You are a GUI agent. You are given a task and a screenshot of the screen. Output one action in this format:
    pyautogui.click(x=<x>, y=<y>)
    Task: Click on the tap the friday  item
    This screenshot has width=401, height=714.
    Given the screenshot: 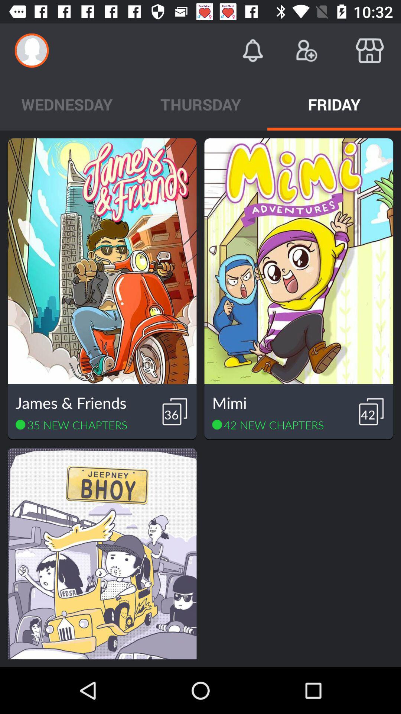 What is the action you would take?
    pyautogui.click(x=334, y=104)
    